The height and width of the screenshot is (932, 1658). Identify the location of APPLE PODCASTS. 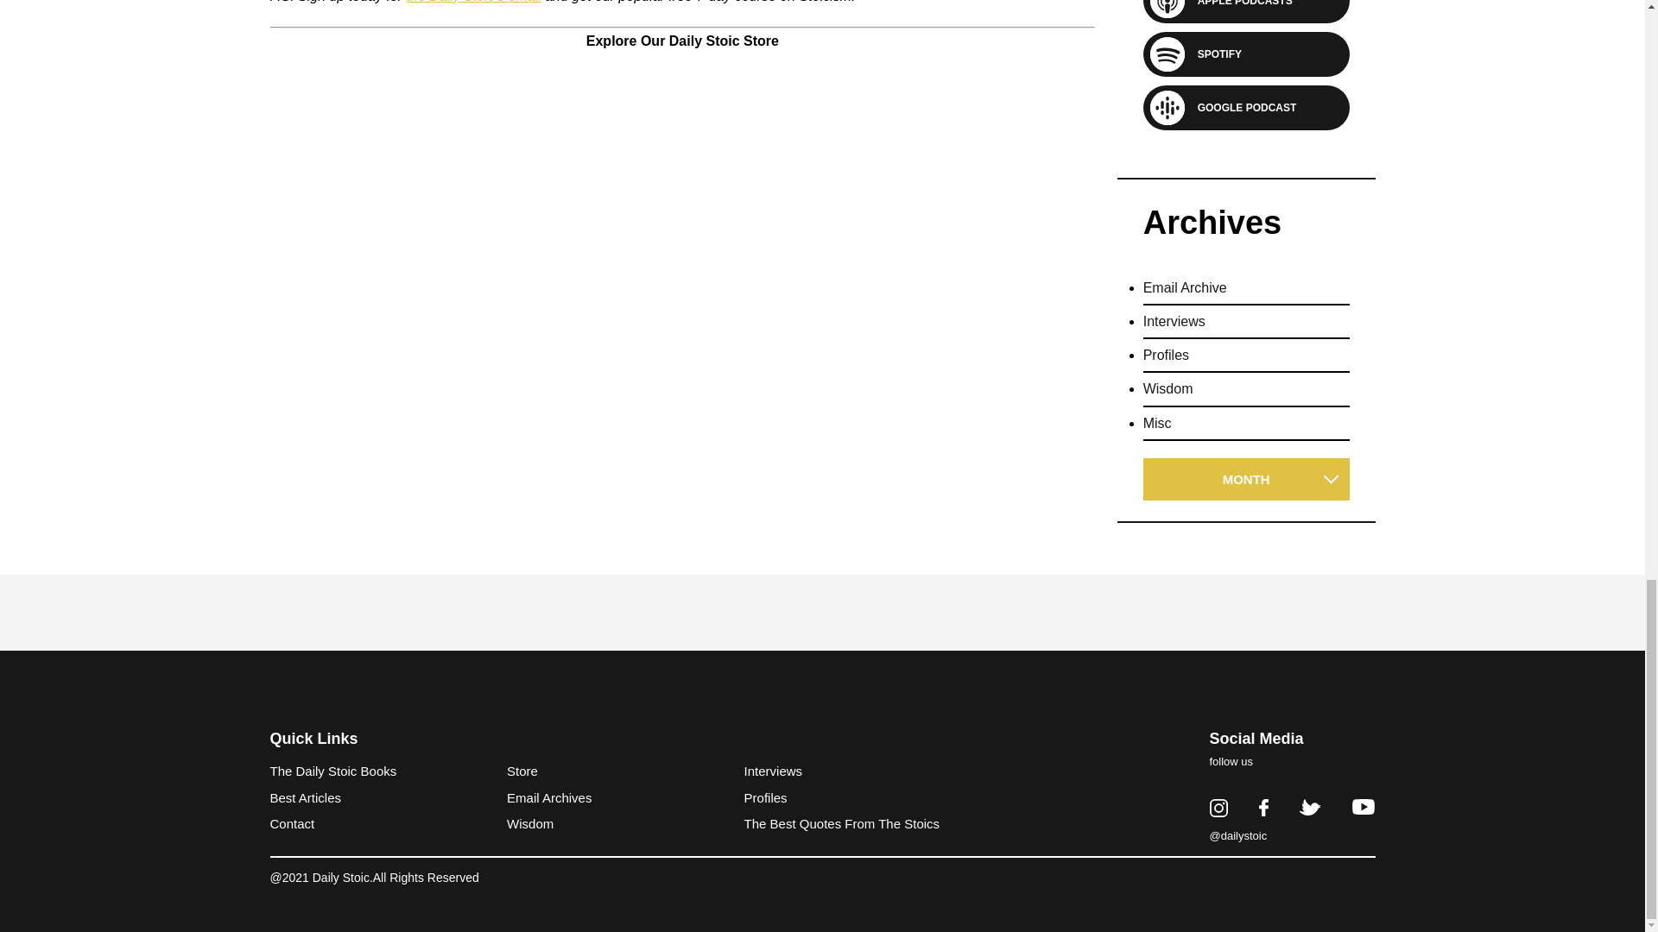
(1238, 4).